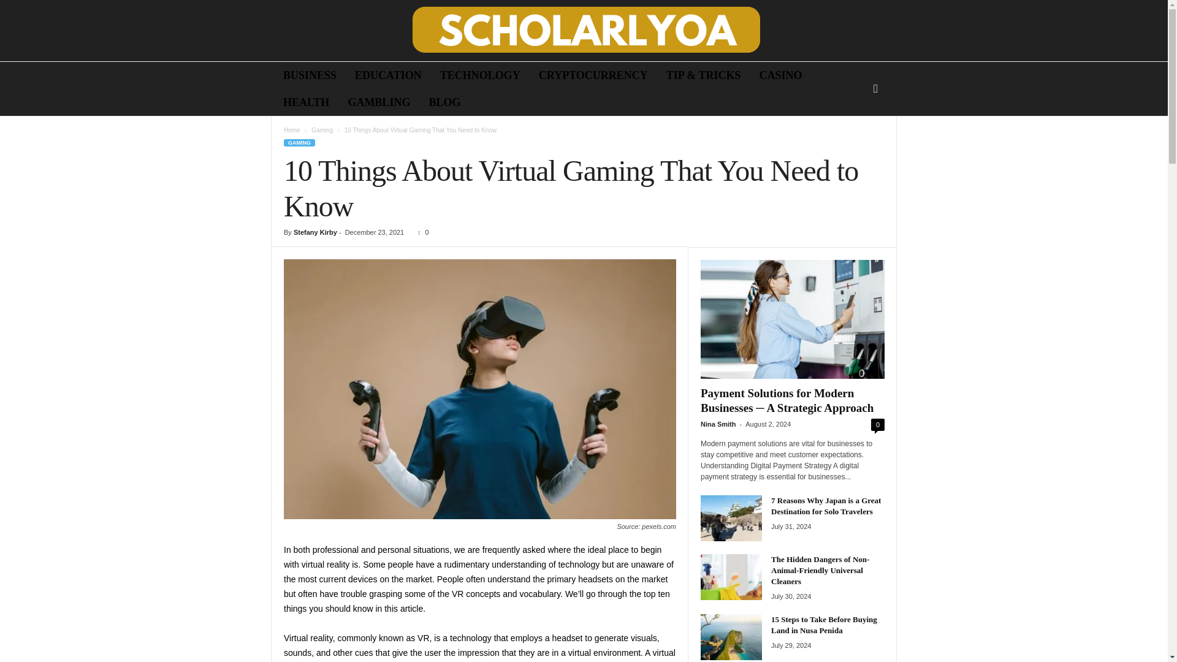 This screenshot has width=1177, height=662. Describe the element at coordinates (310, 75) in the screenshot. I see `BUSINESS` at that location.